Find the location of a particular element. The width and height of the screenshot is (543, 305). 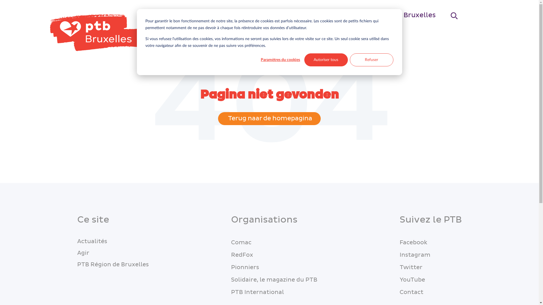

Twitter is located at coordinates (411, 267).